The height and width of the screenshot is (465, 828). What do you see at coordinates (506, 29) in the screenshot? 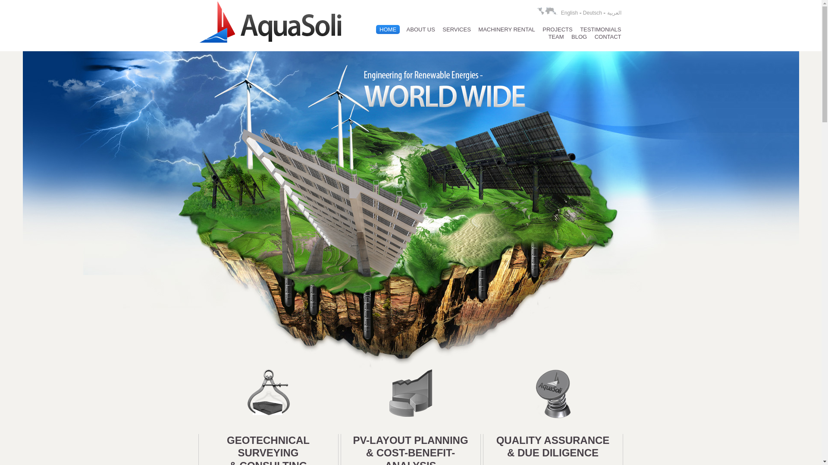
I see `MACHINERY RENTAL` at bounding box center [506, 29].